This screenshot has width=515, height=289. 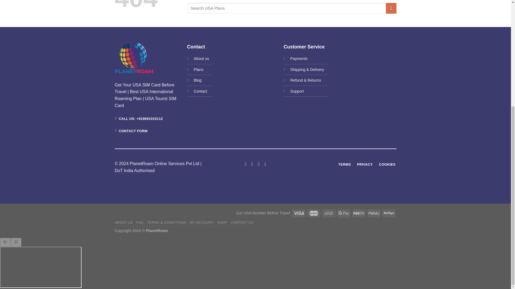 What do you see at coordinates (197, 80) in the screenshot?
I see `Blog` at bounding box center [197, 80].